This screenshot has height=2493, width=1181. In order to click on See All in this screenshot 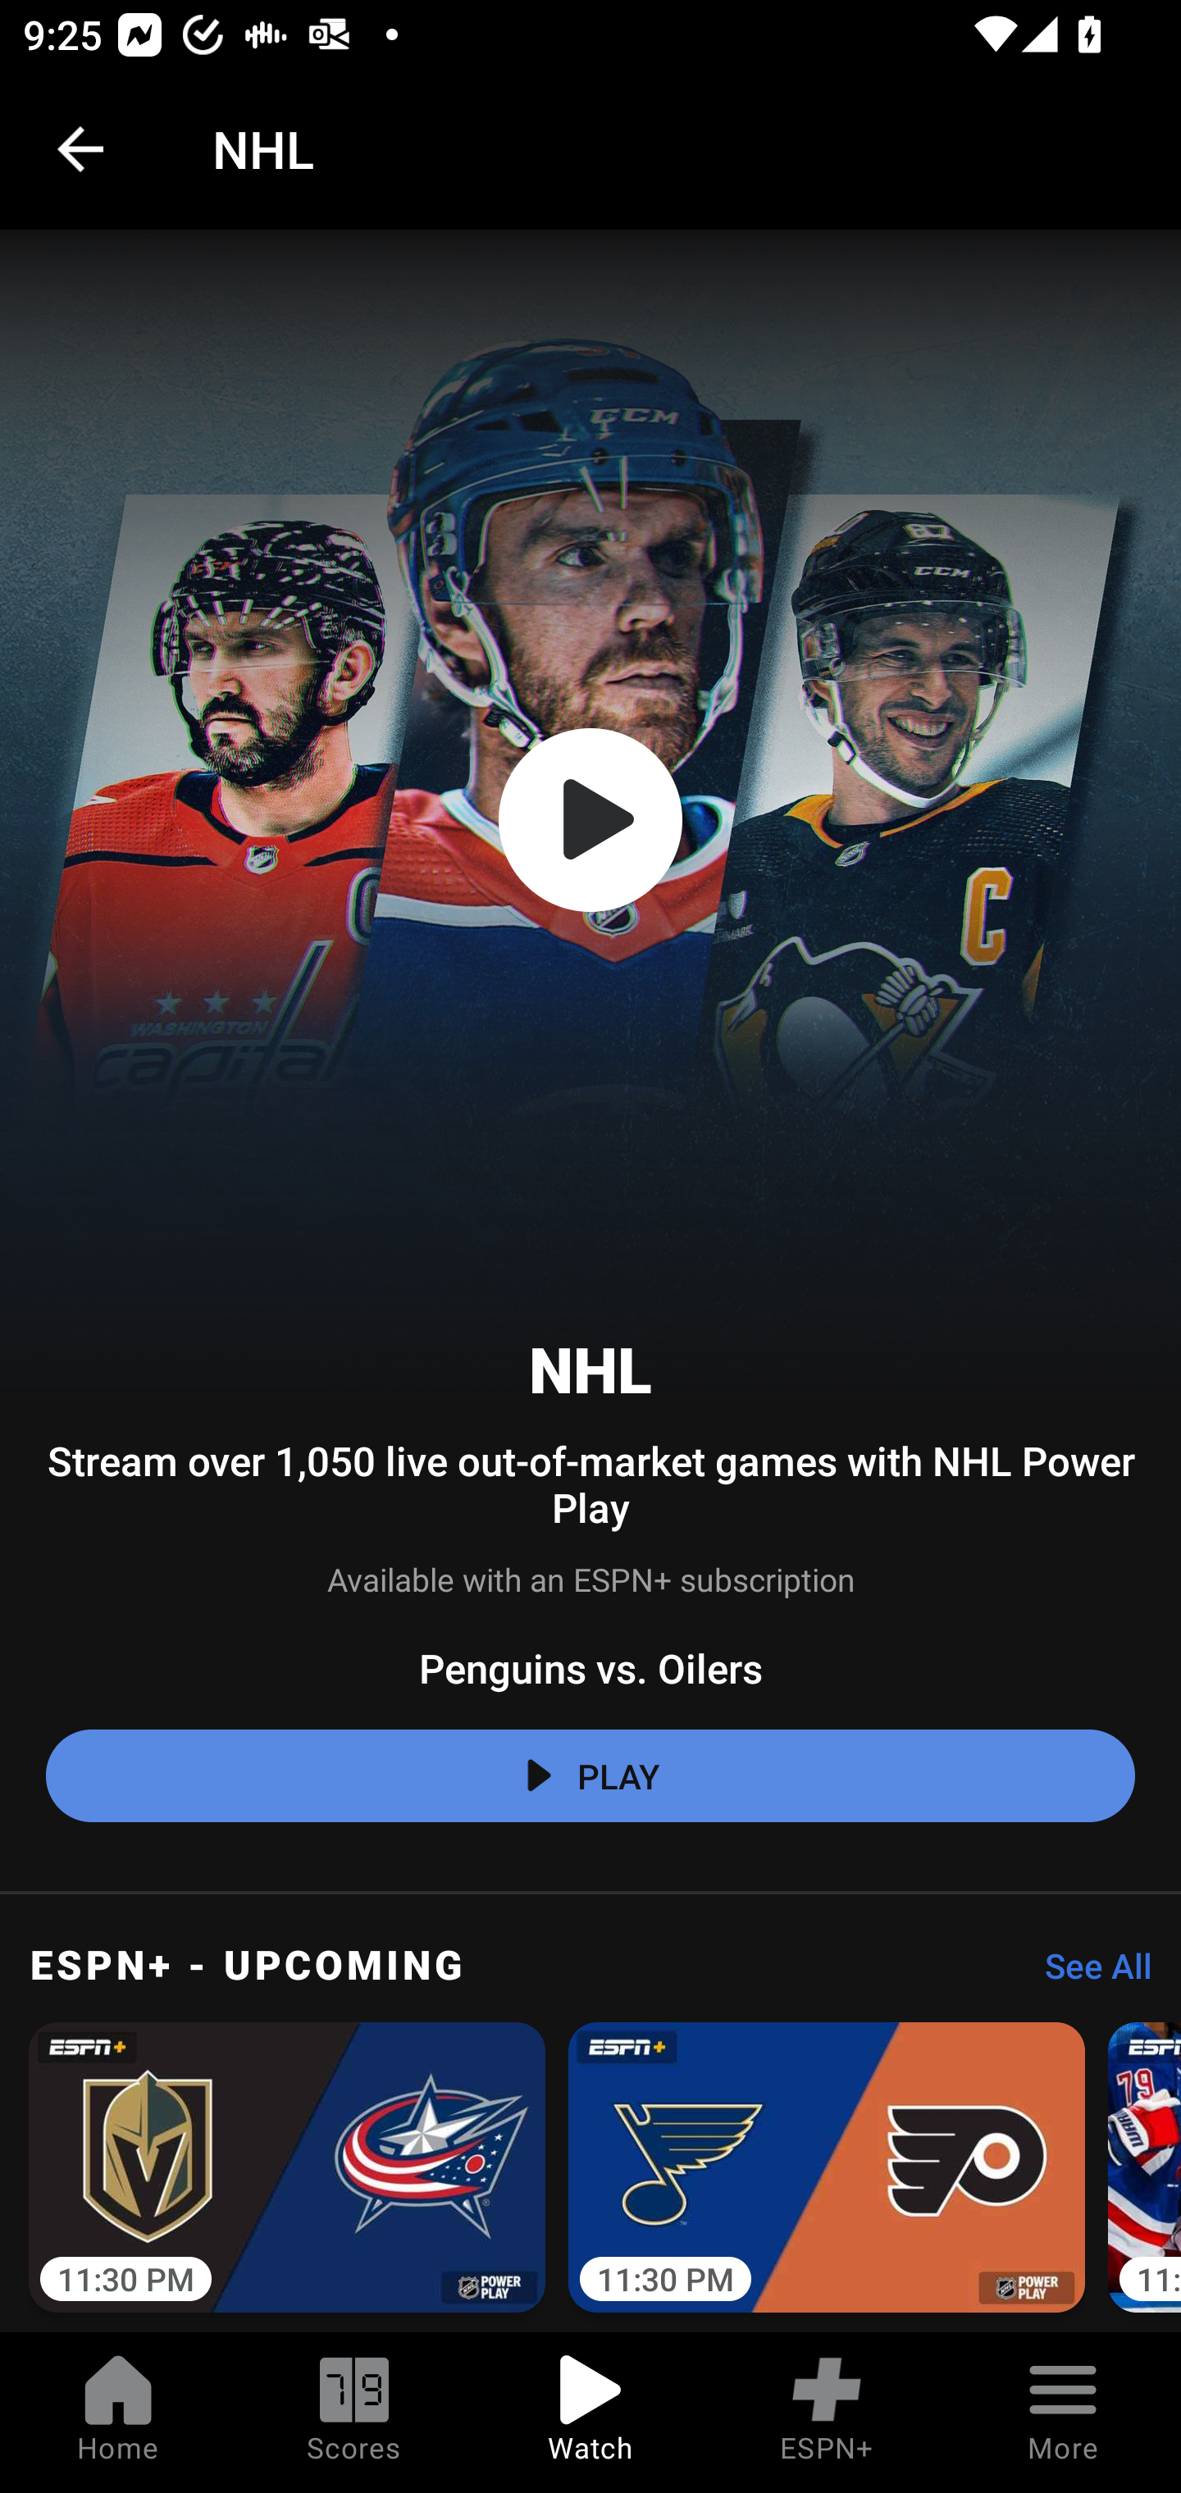, I will do `click(1087, 1975)`.